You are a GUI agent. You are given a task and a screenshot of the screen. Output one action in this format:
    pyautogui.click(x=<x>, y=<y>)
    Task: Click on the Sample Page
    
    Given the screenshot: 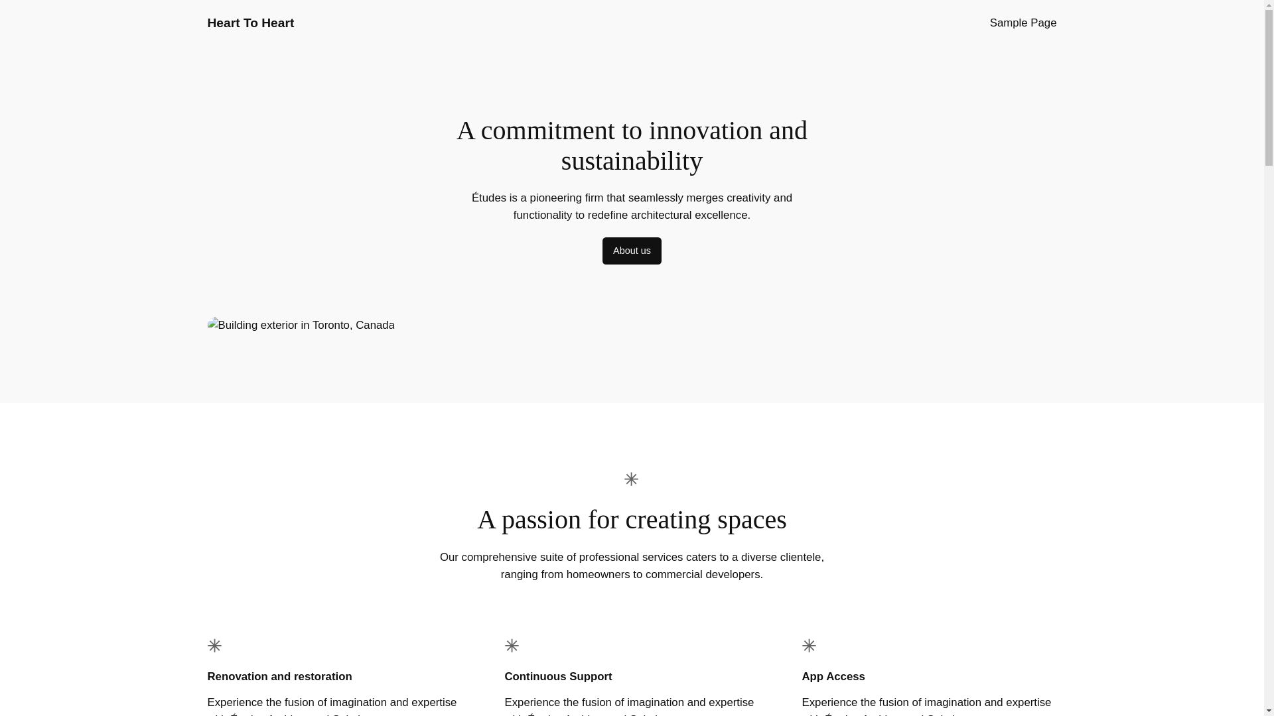 What is the action you would take?
    pyautogui.click(x=1023, y=23)
    